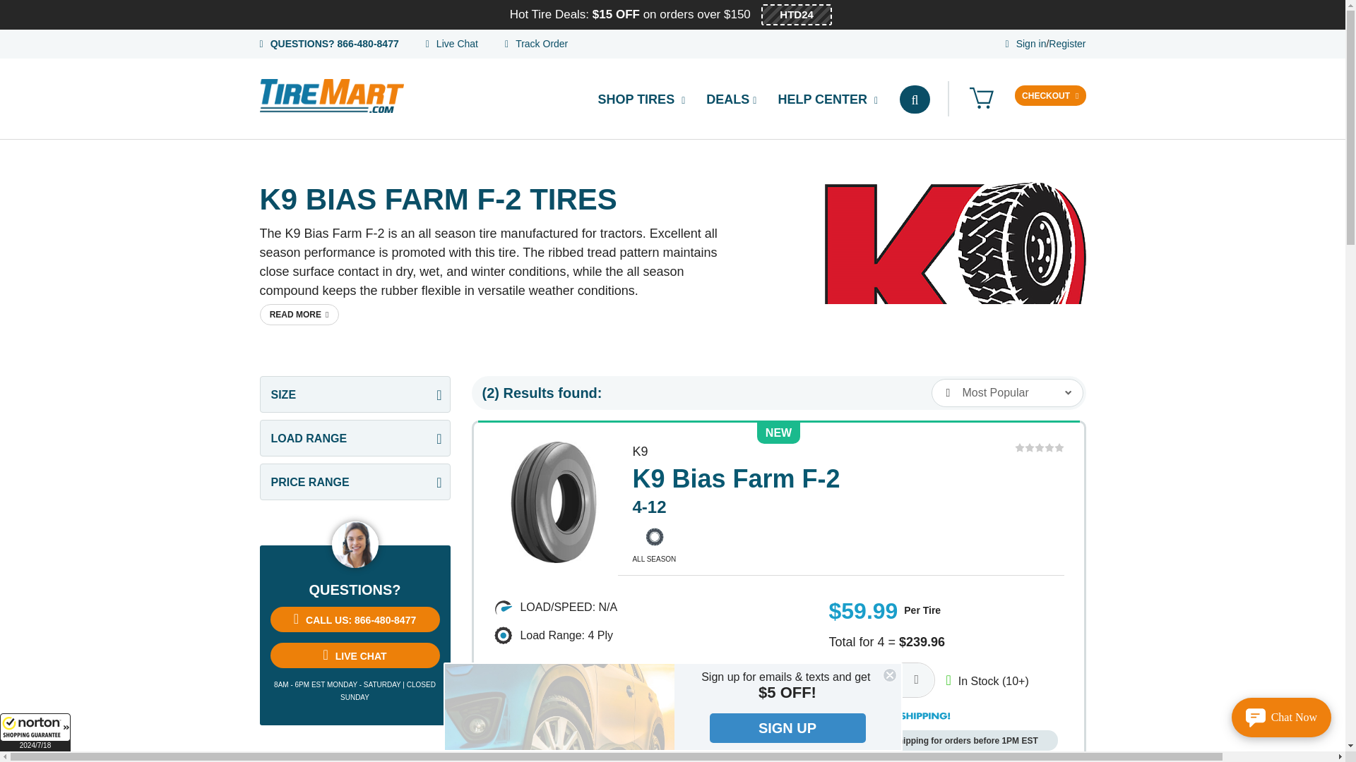 The height and width of the screenshot is (762, 1356). Describe the element at coordinates (334, 44) in the screenshot. I see `QUESTIONS? 866-480-8477` at that location.